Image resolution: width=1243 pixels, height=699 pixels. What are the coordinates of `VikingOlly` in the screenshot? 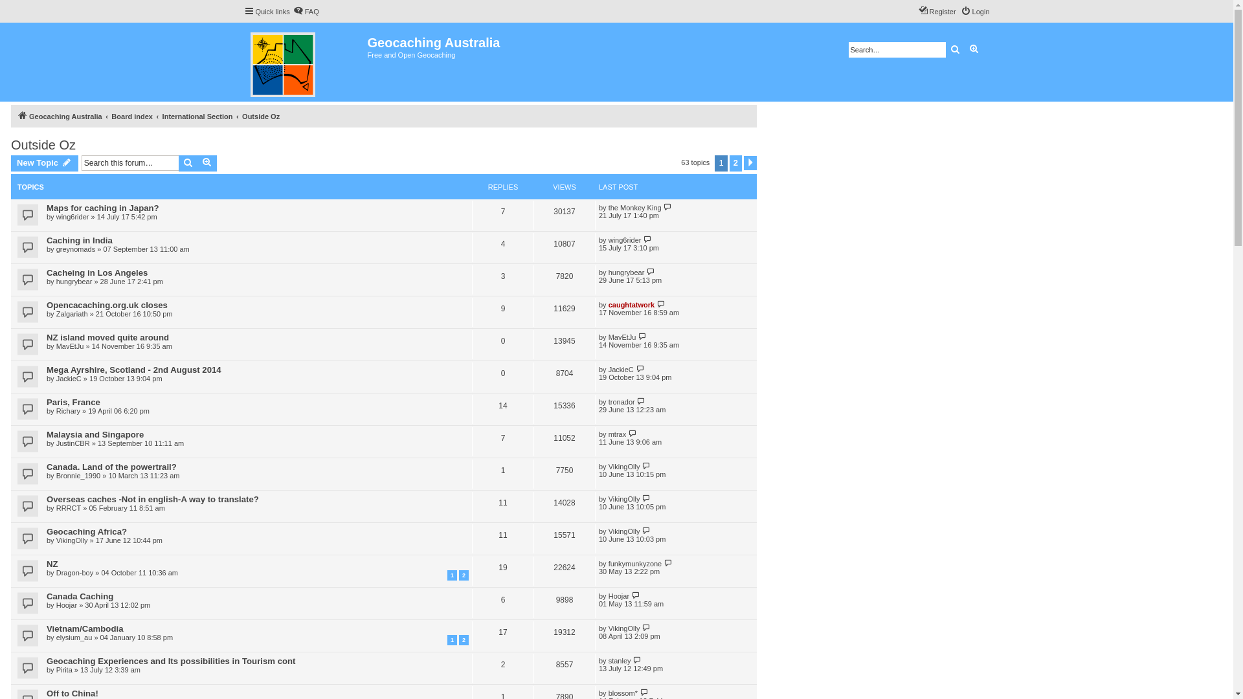 It's located at (624, 531).